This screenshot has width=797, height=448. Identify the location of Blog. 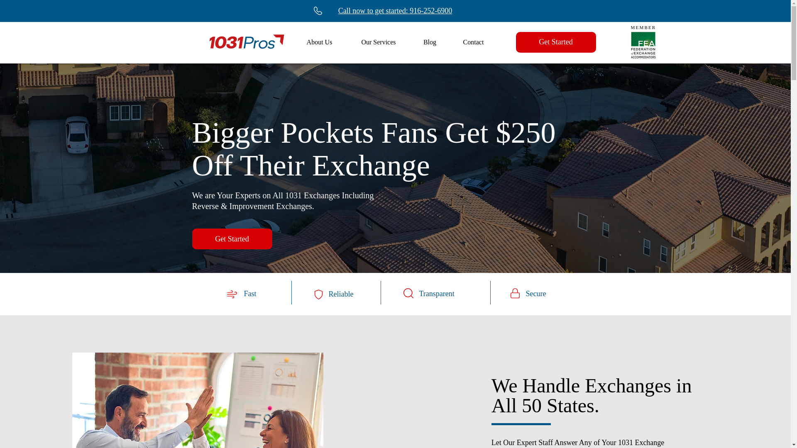
(430, 42).